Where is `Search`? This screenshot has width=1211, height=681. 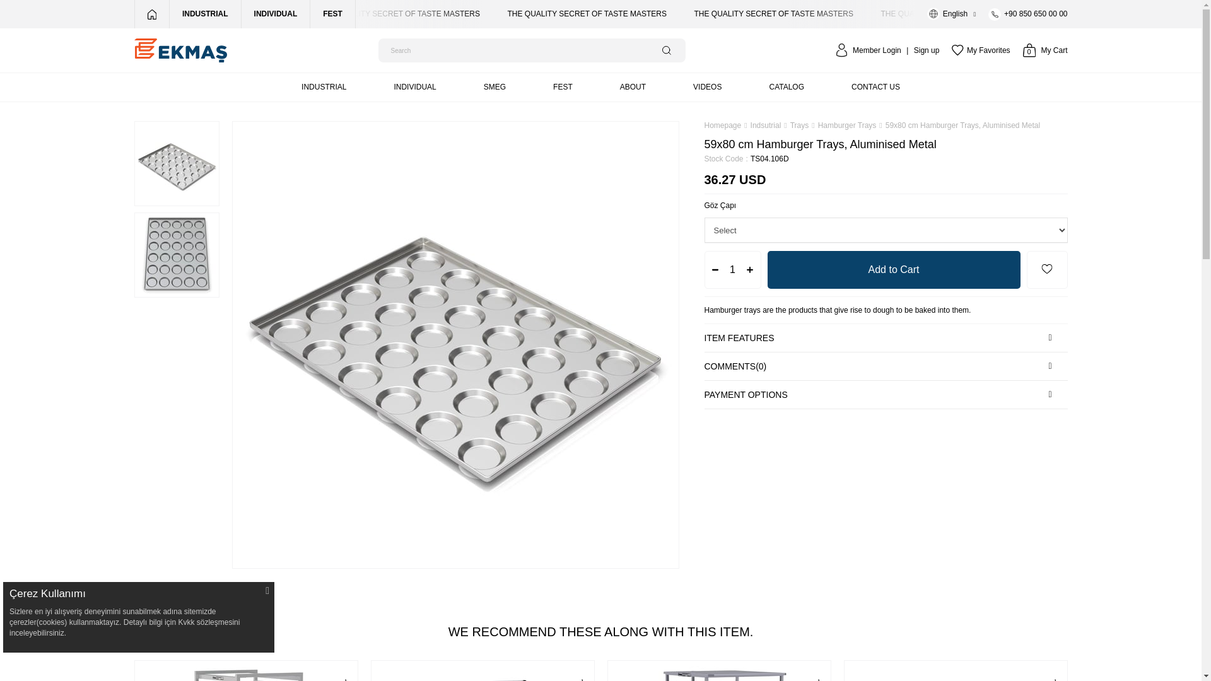 Search is located at coordinates (1046, 50).